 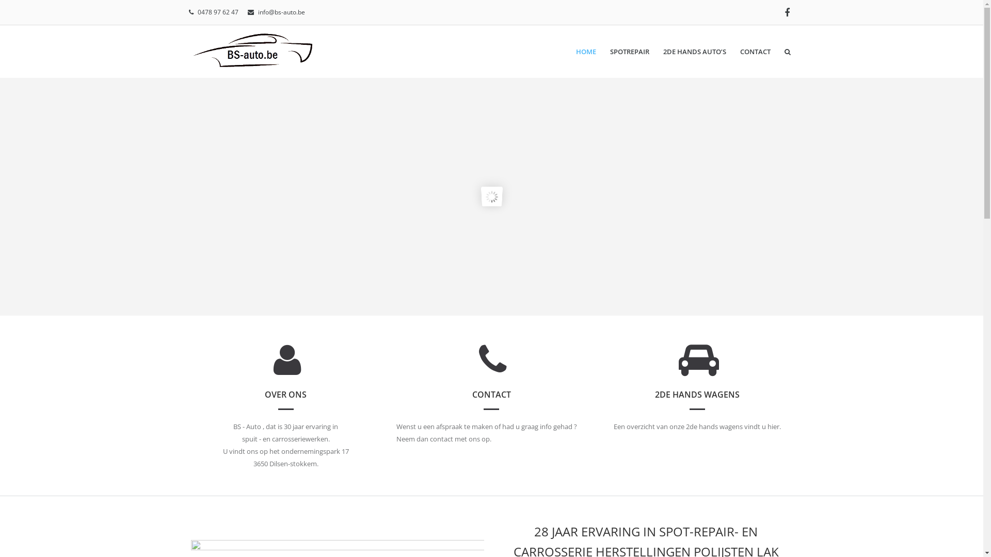 What do you see at coordinates (630, 52) in the screenshot?
I see `SPOTREPAIR` at bounding box center [630, 52].